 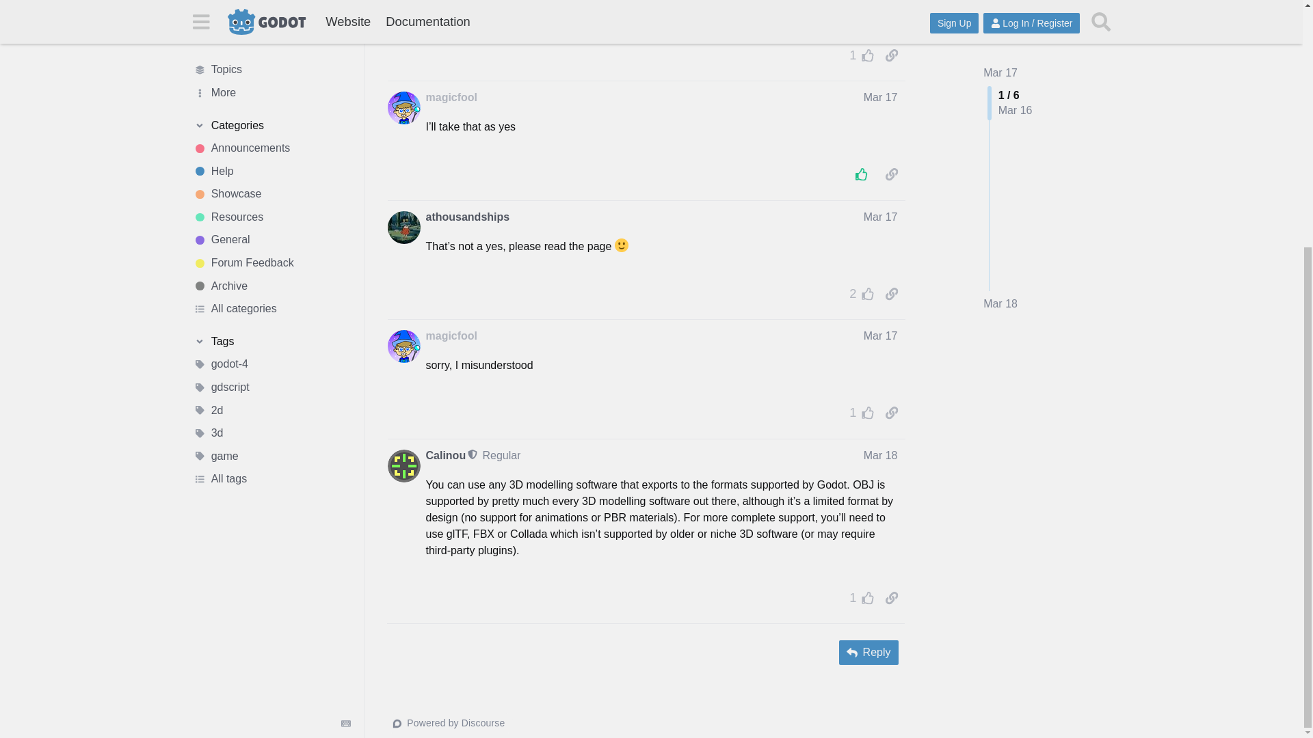 I want to click on 3d, so click(x=271, y=70).